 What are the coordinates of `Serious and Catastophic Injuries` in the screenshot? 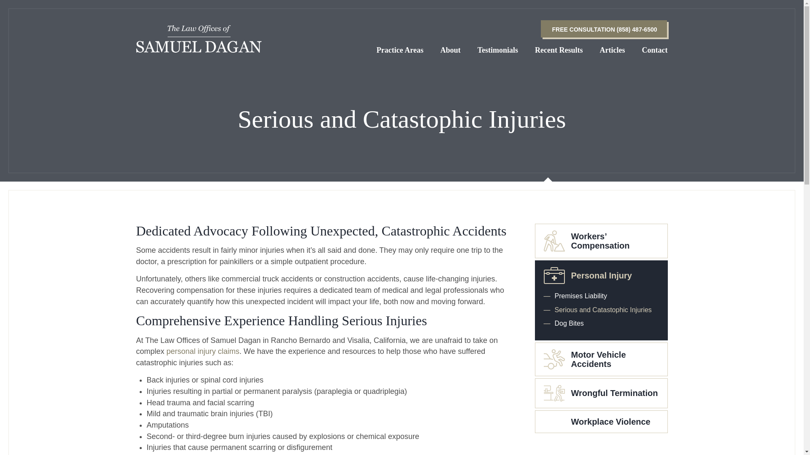 It's located at (601, 310).